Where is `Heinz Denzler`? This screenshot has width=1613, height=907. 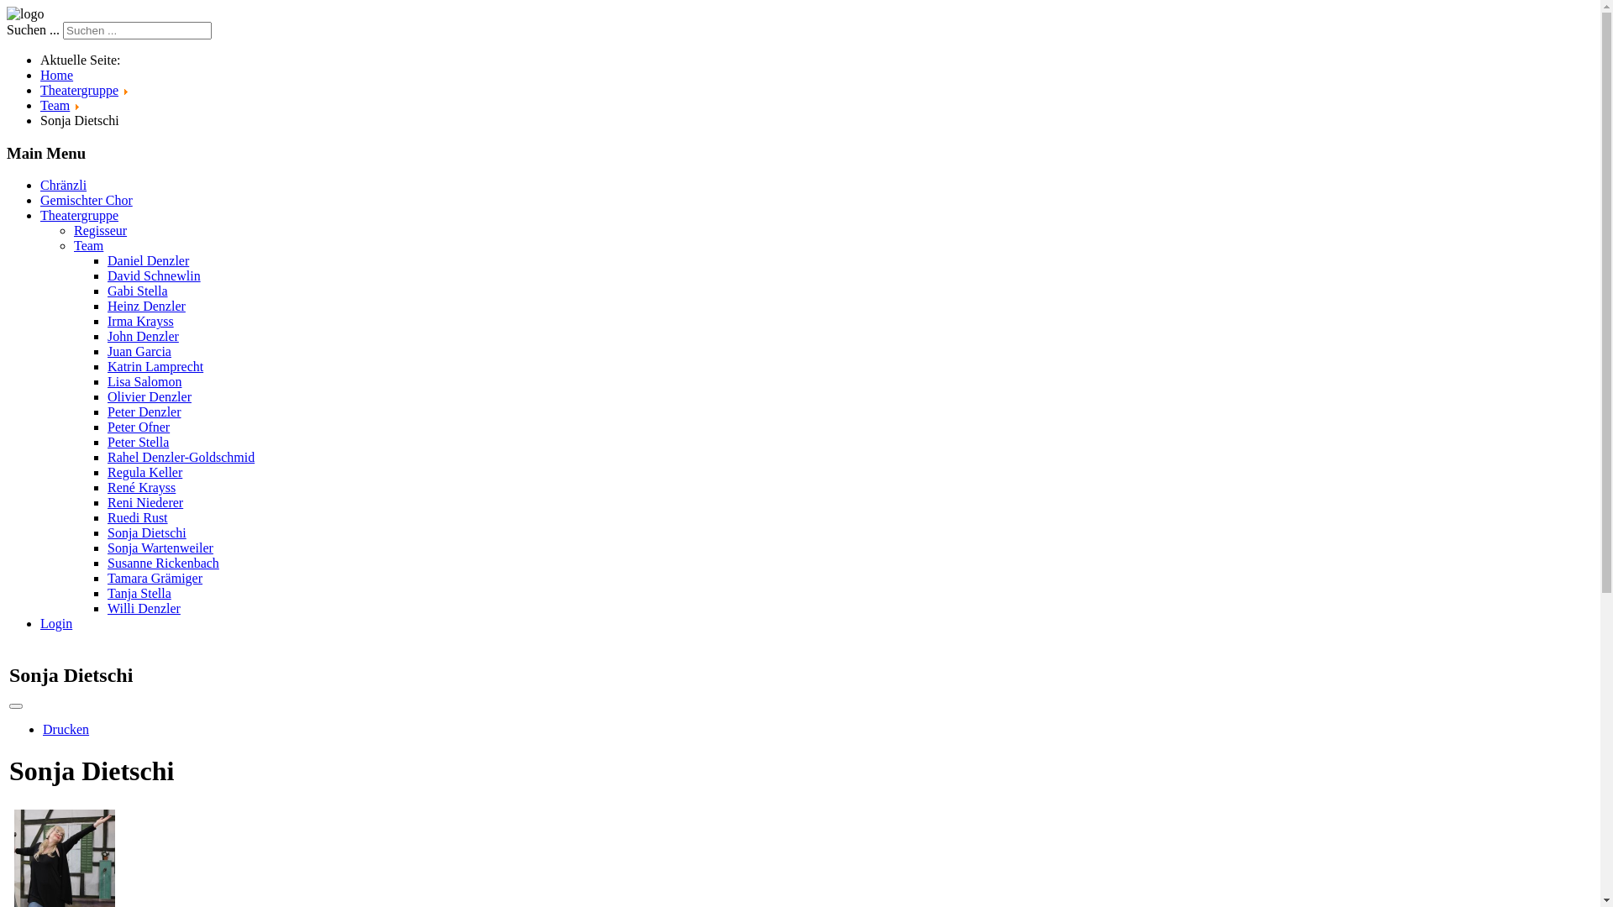 Heinz Denzler is located at coordinates (146, 306).